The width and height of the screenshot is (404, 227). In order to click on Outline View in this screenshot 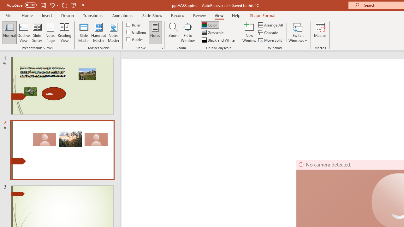, I will do `click(23, 32)`.